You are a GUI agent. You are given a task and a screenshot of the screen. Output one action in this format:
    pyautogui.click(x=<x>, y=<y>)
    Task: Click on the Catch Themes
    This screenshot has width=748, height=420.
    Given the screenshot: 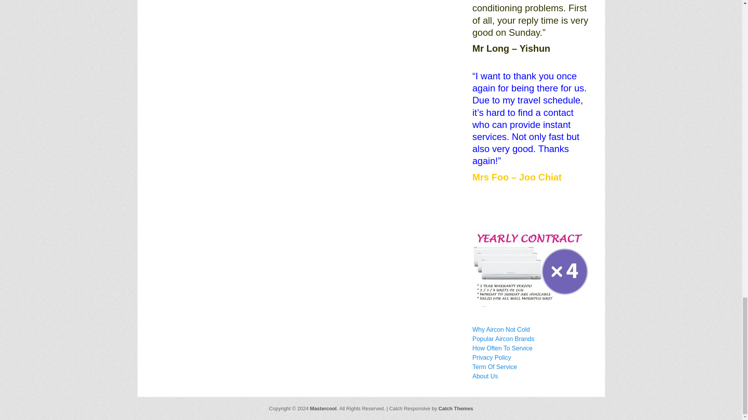 What is the action you would take?
    pyautogui.click(x=456, y=408)
    